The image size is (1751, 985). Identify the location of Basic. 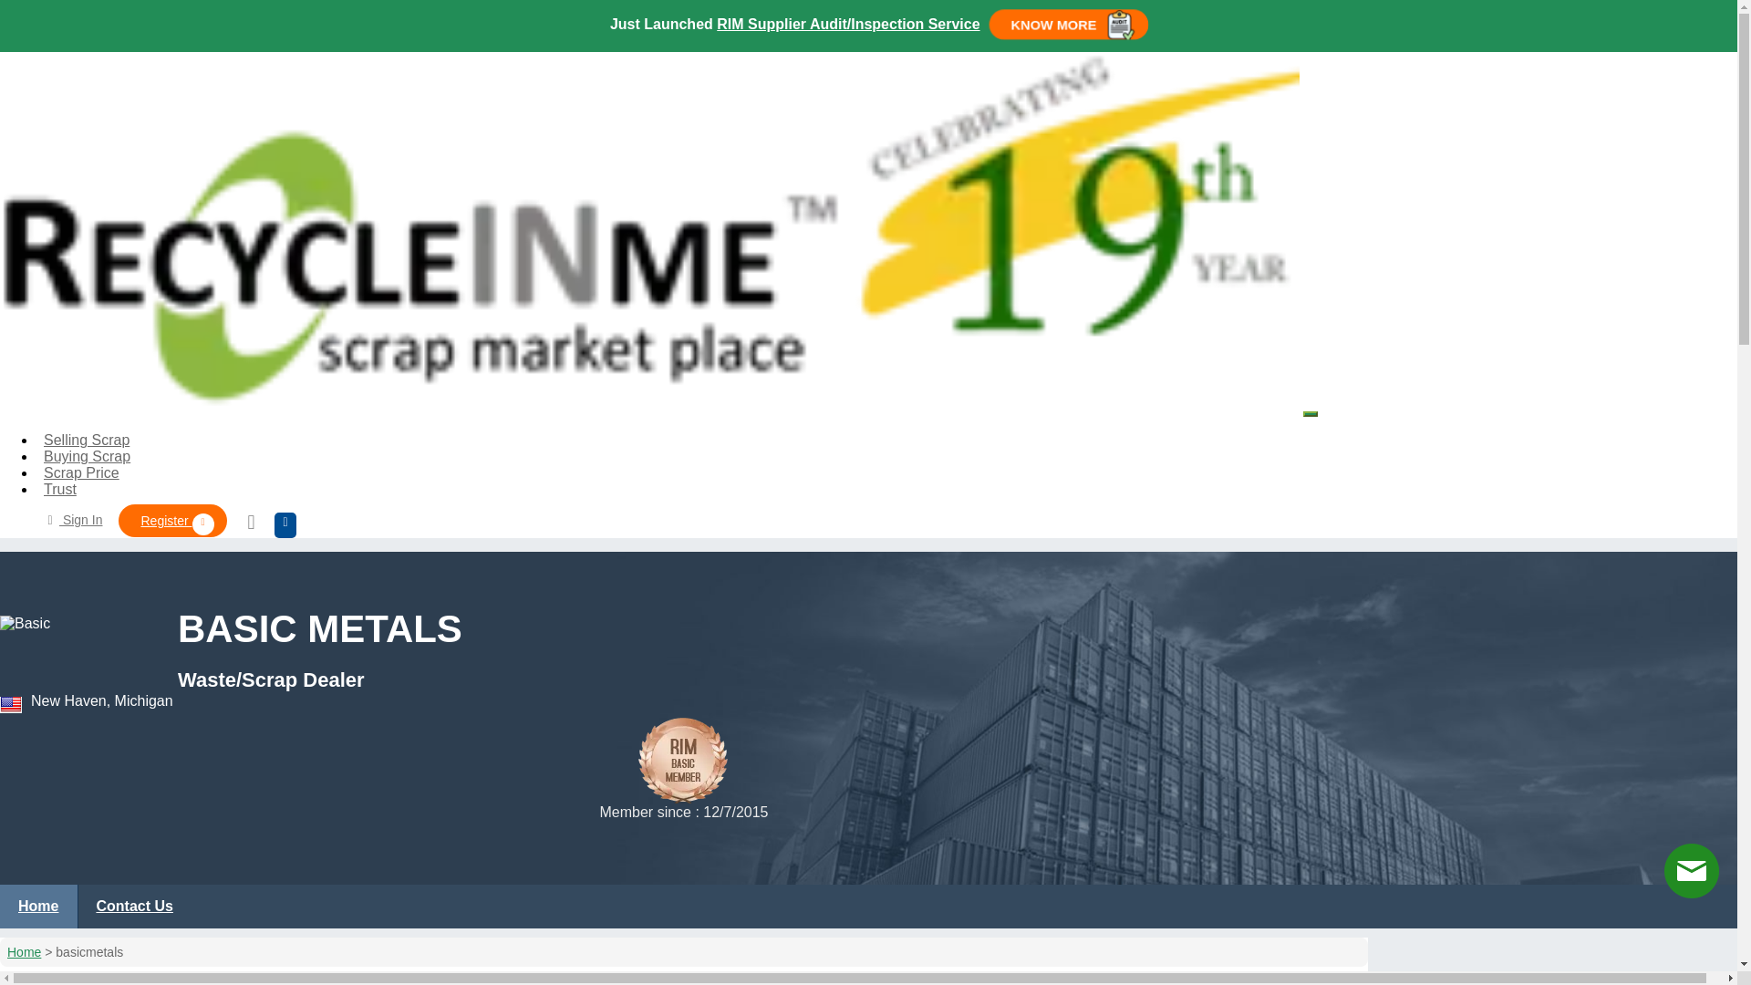
(79, 649).